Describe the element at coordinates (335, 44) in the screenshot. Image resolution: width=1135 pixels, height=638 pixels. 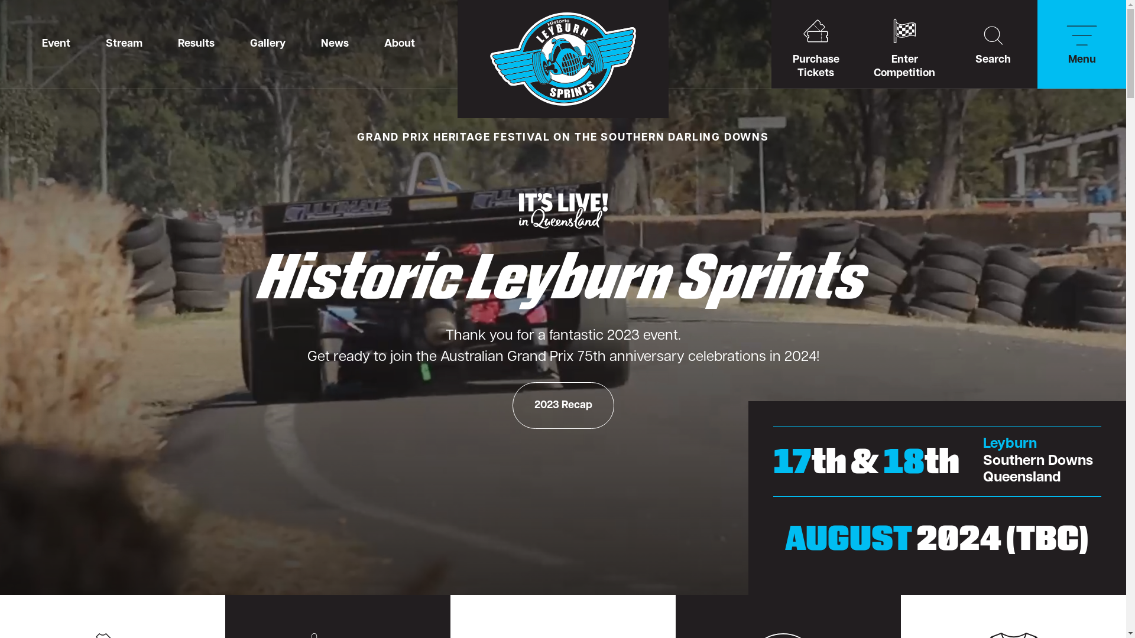
I see `News` at that location.